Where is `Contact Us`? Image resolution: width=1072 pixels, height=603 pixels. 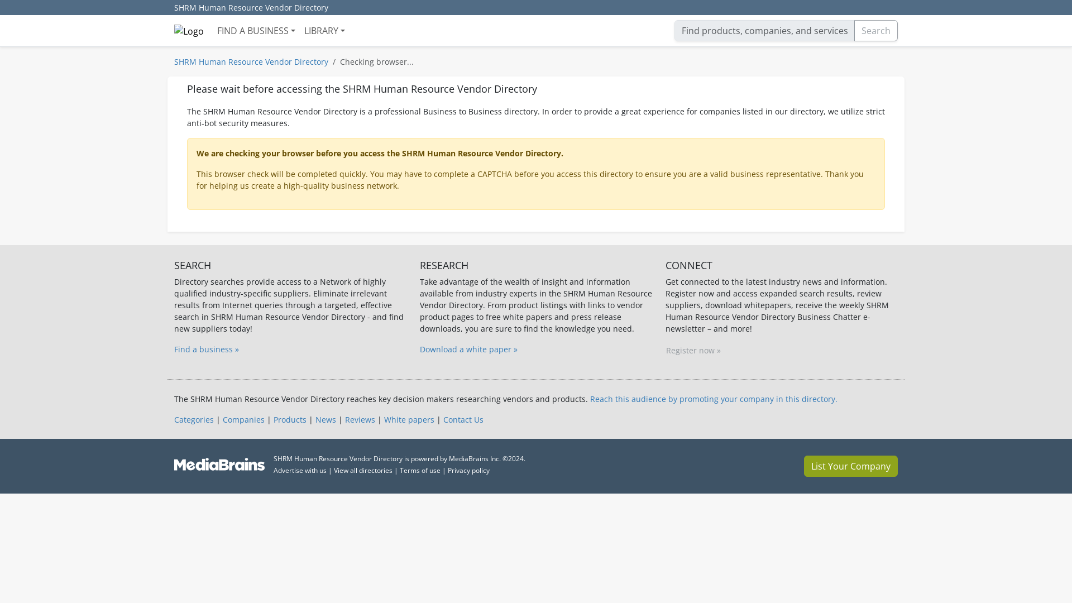 Contact Us is located at coordinates (463, 419).